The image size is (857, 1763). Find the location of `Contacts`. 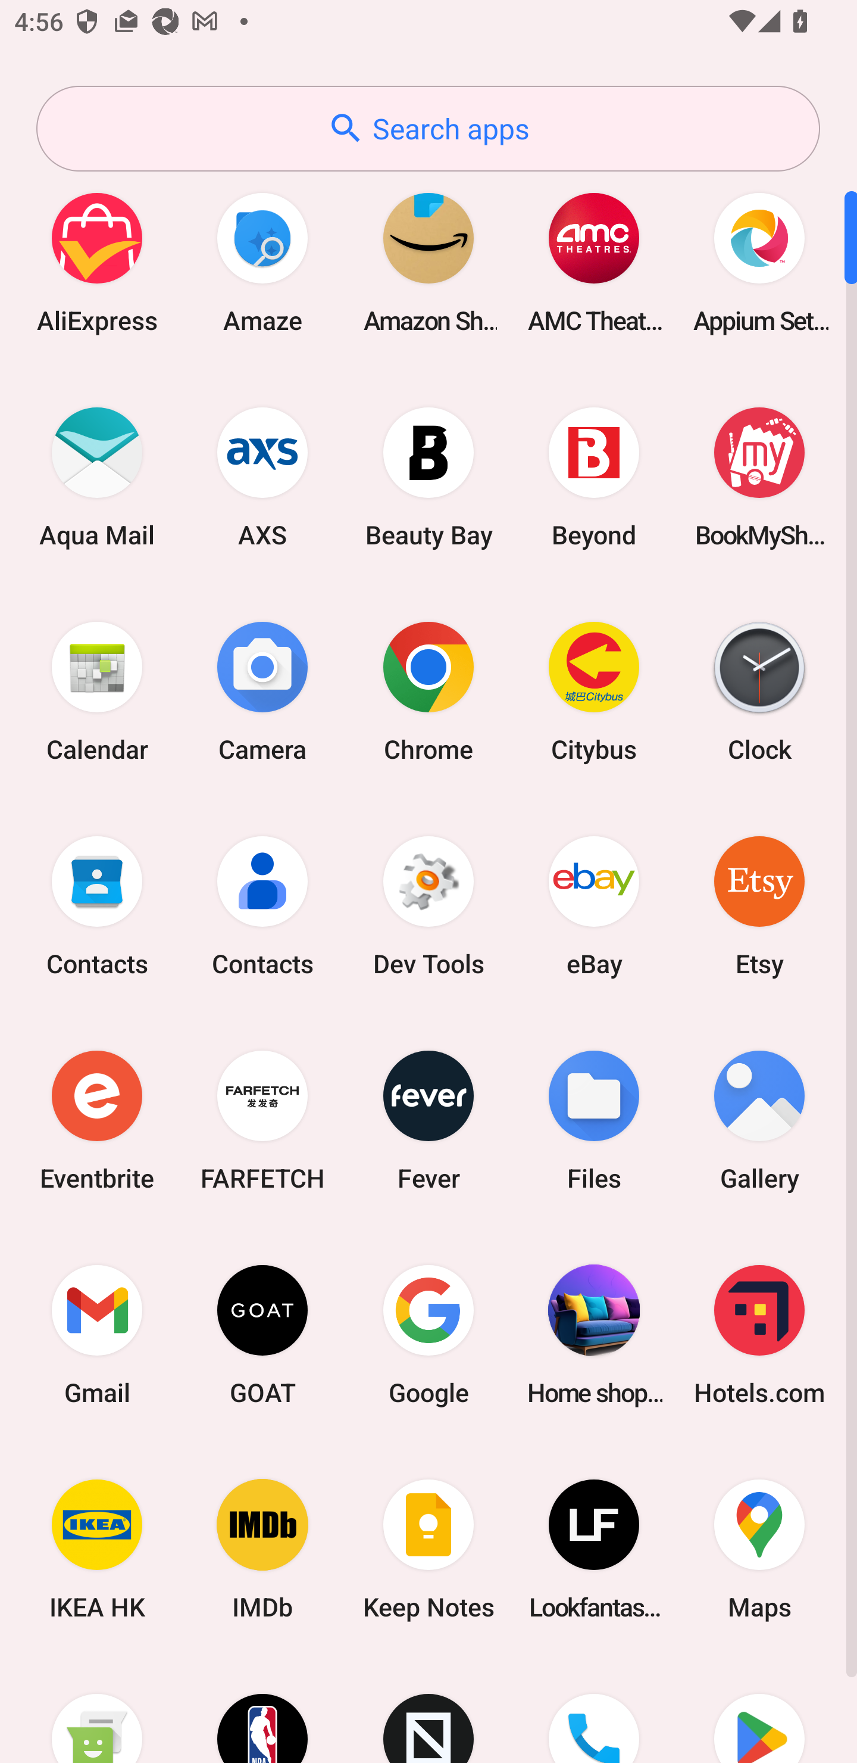

Contacts is located at coordinates (97, 905).